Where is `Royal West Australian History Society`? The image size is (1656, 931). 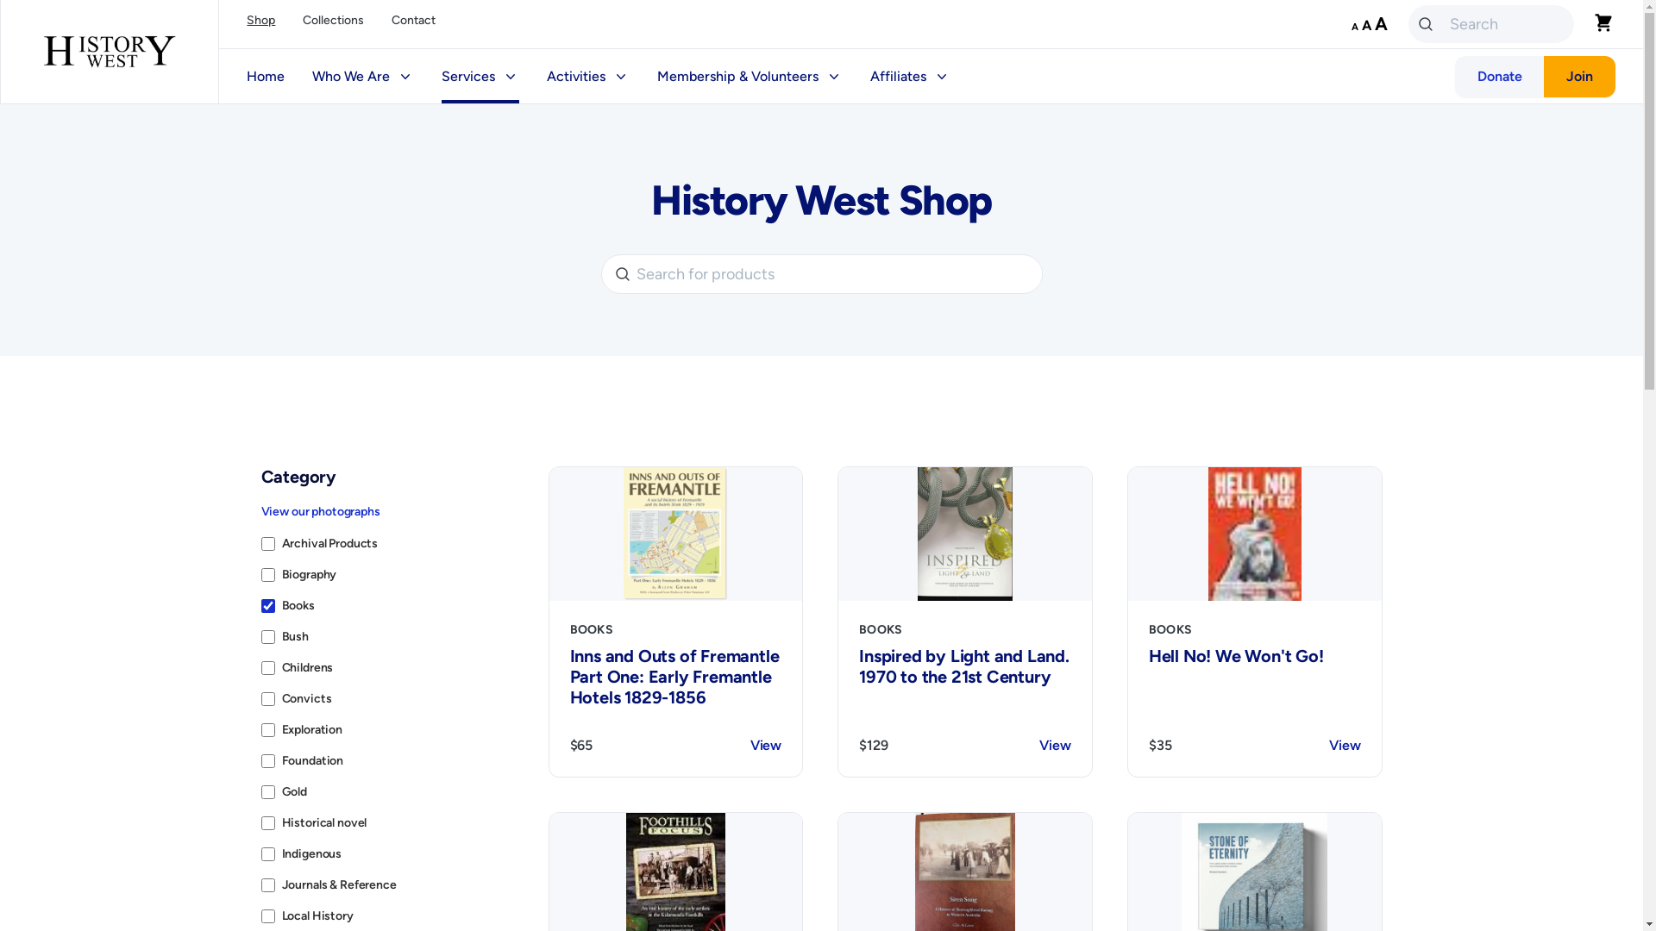 Royal West Australian History Society is located at coordinates (110, 52).